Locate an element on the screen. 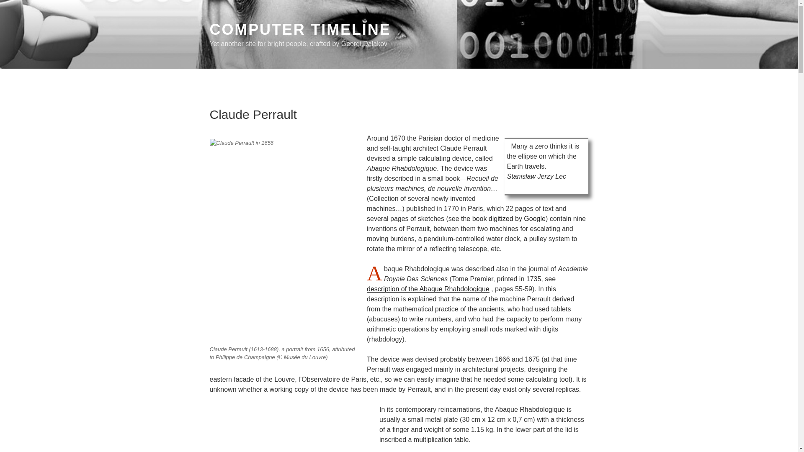 Image resolution: width=804 pixels, height=452 pixels. the book digitized by Google is located at coordinates (503, 218).